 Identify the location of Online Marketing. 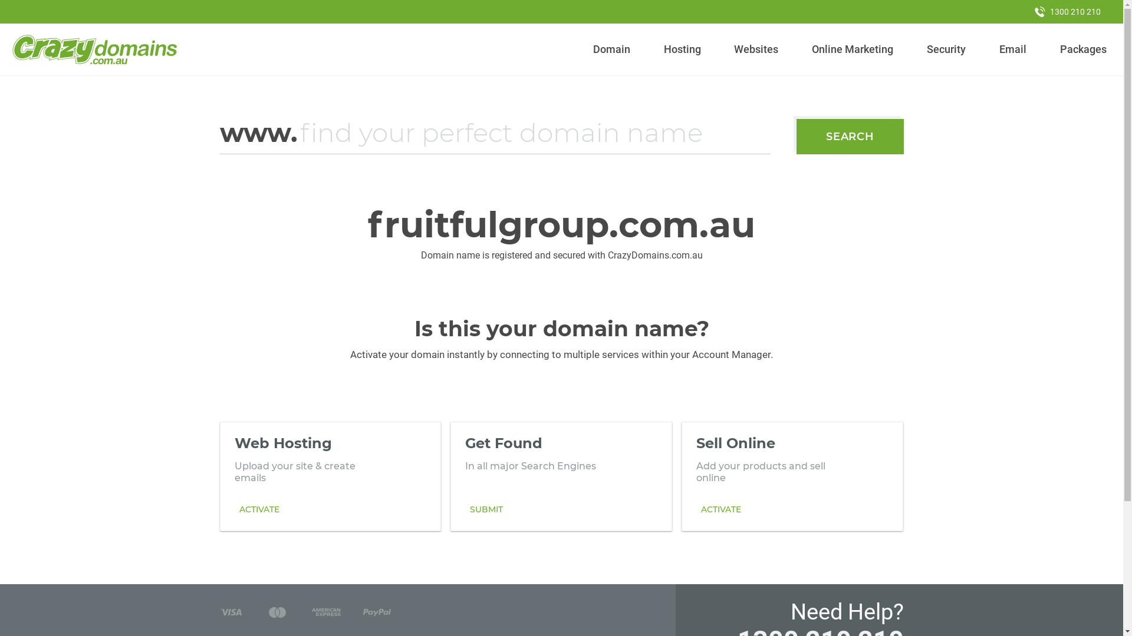
(853, 49).